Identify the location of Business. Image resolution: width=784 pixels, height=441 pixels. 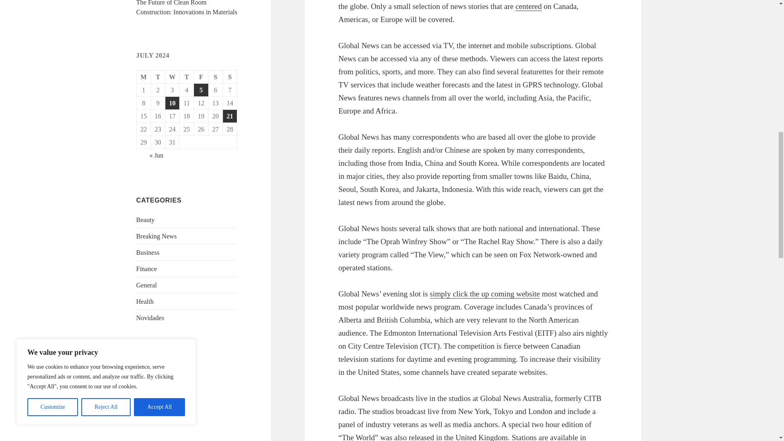
(148, 252).